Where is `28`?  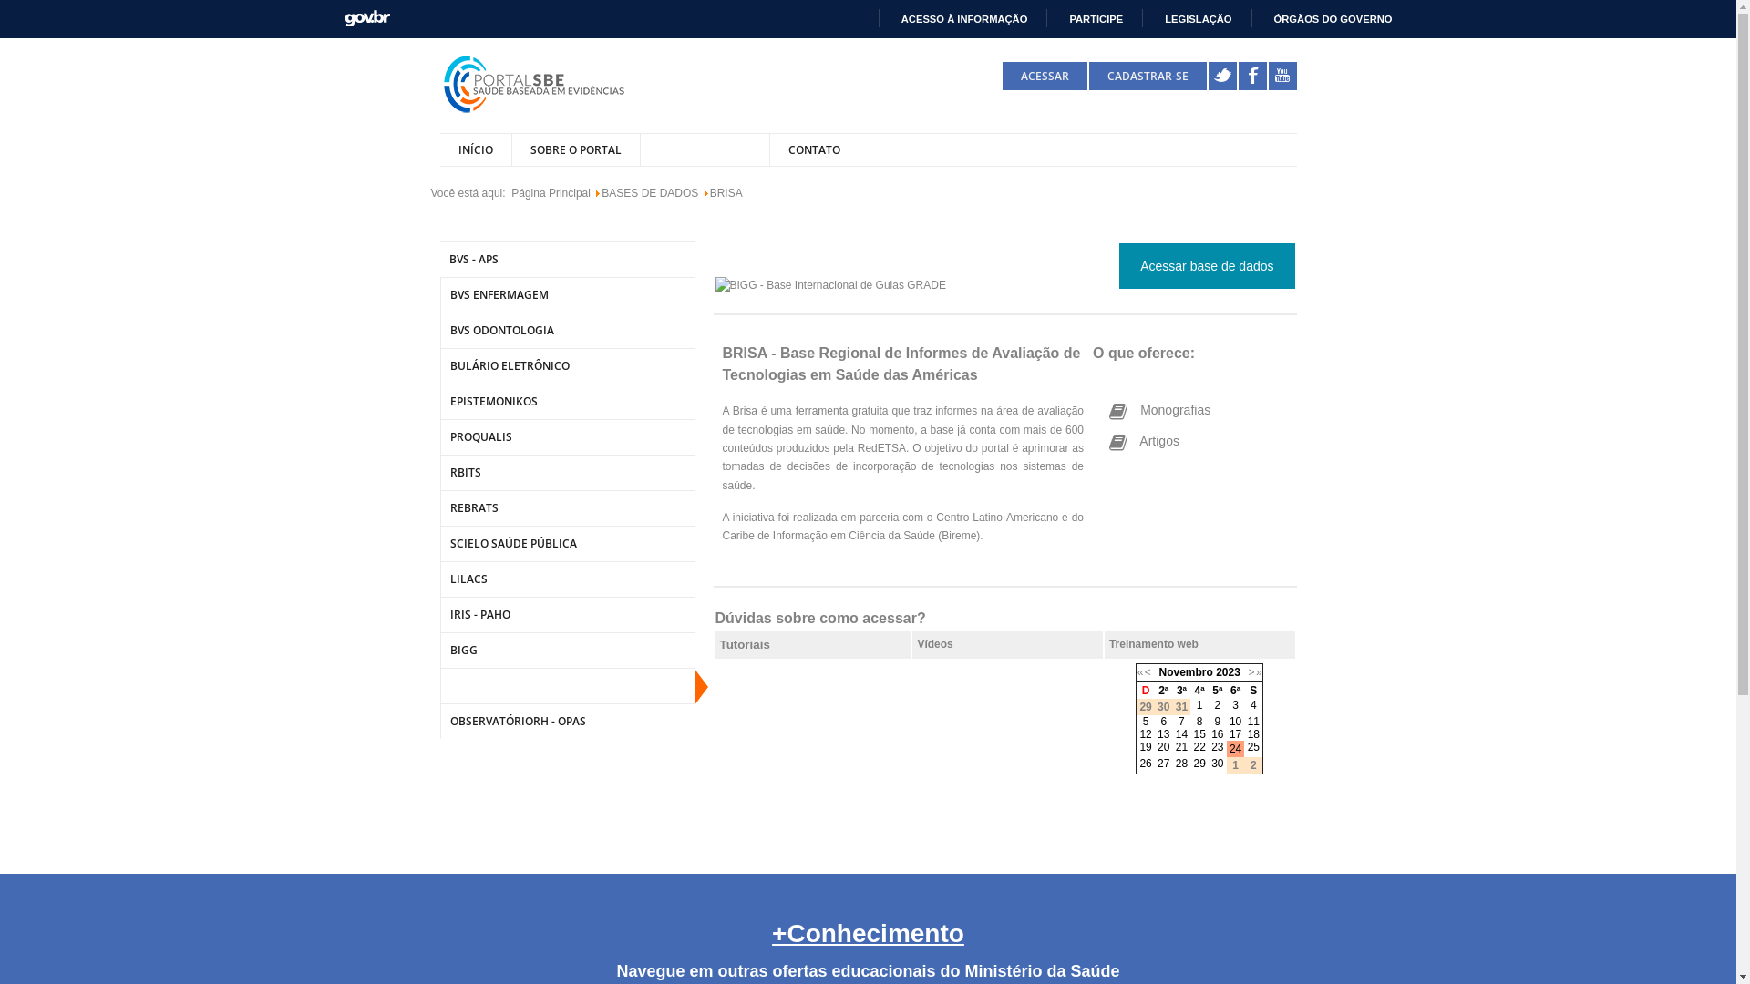
28 is located at coordinates (1181, 764).